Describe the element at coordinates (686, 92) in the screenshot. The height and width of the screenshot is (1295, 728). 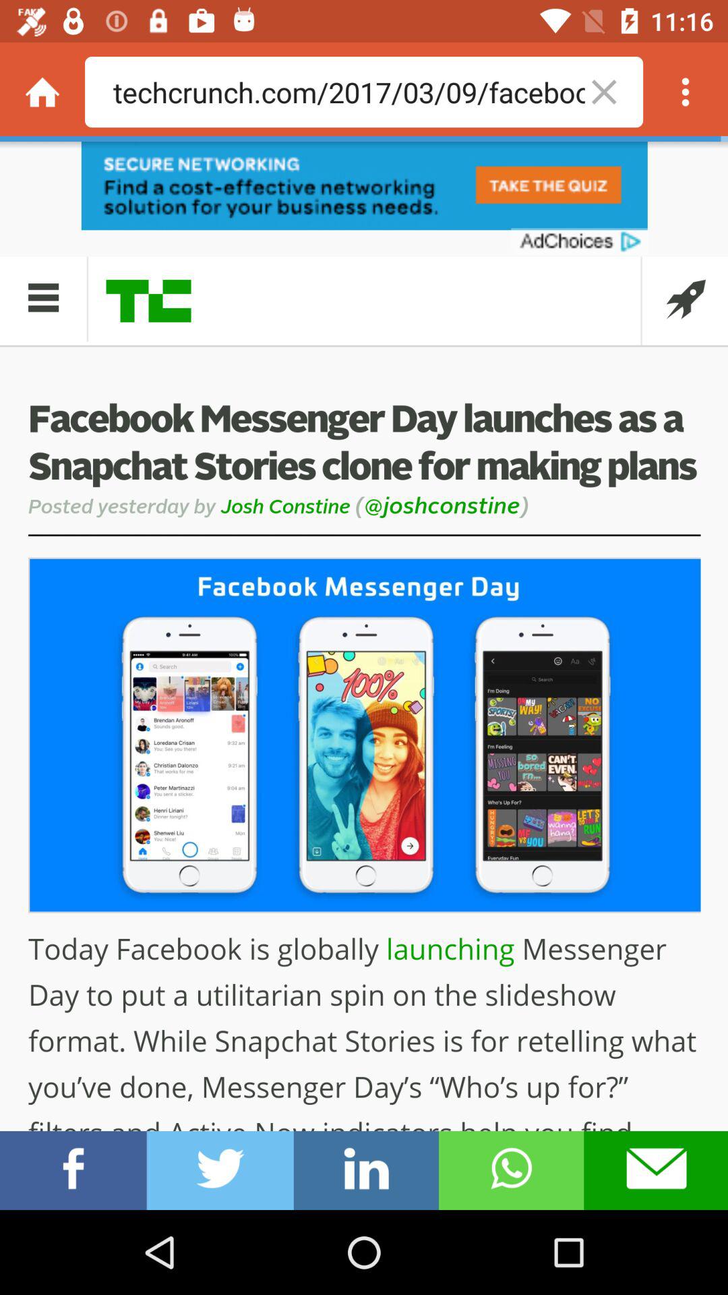
I see `menu page` at that location.